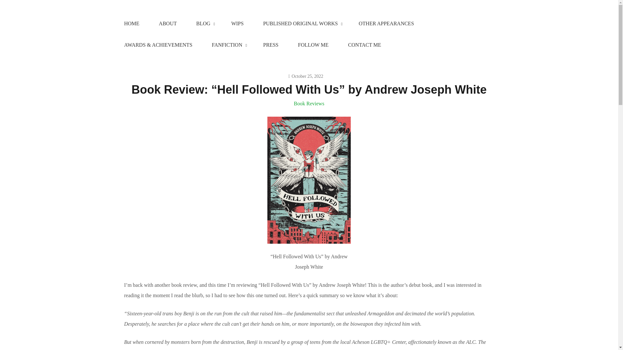 This screenshot has width=623, height=350. What do you see at coordinates (146, 17) in the screenshot?
I see `Claris Lam` at bounding box center [146, 17].